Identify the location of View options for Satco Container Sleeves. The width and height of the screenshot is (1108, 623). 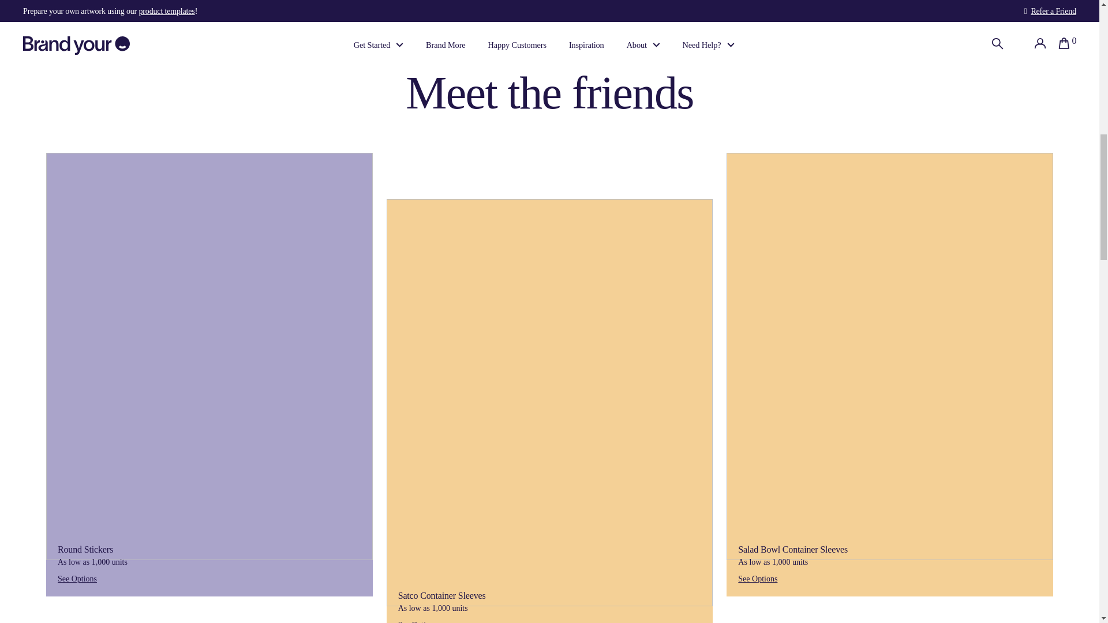
(473, 618).